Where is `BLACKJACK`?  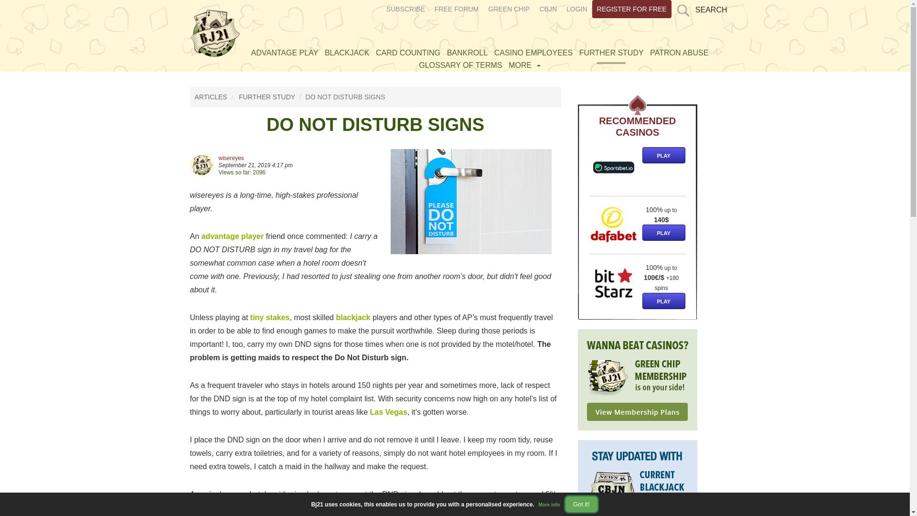
BLACKJACK is located at coordinates (347, 53).